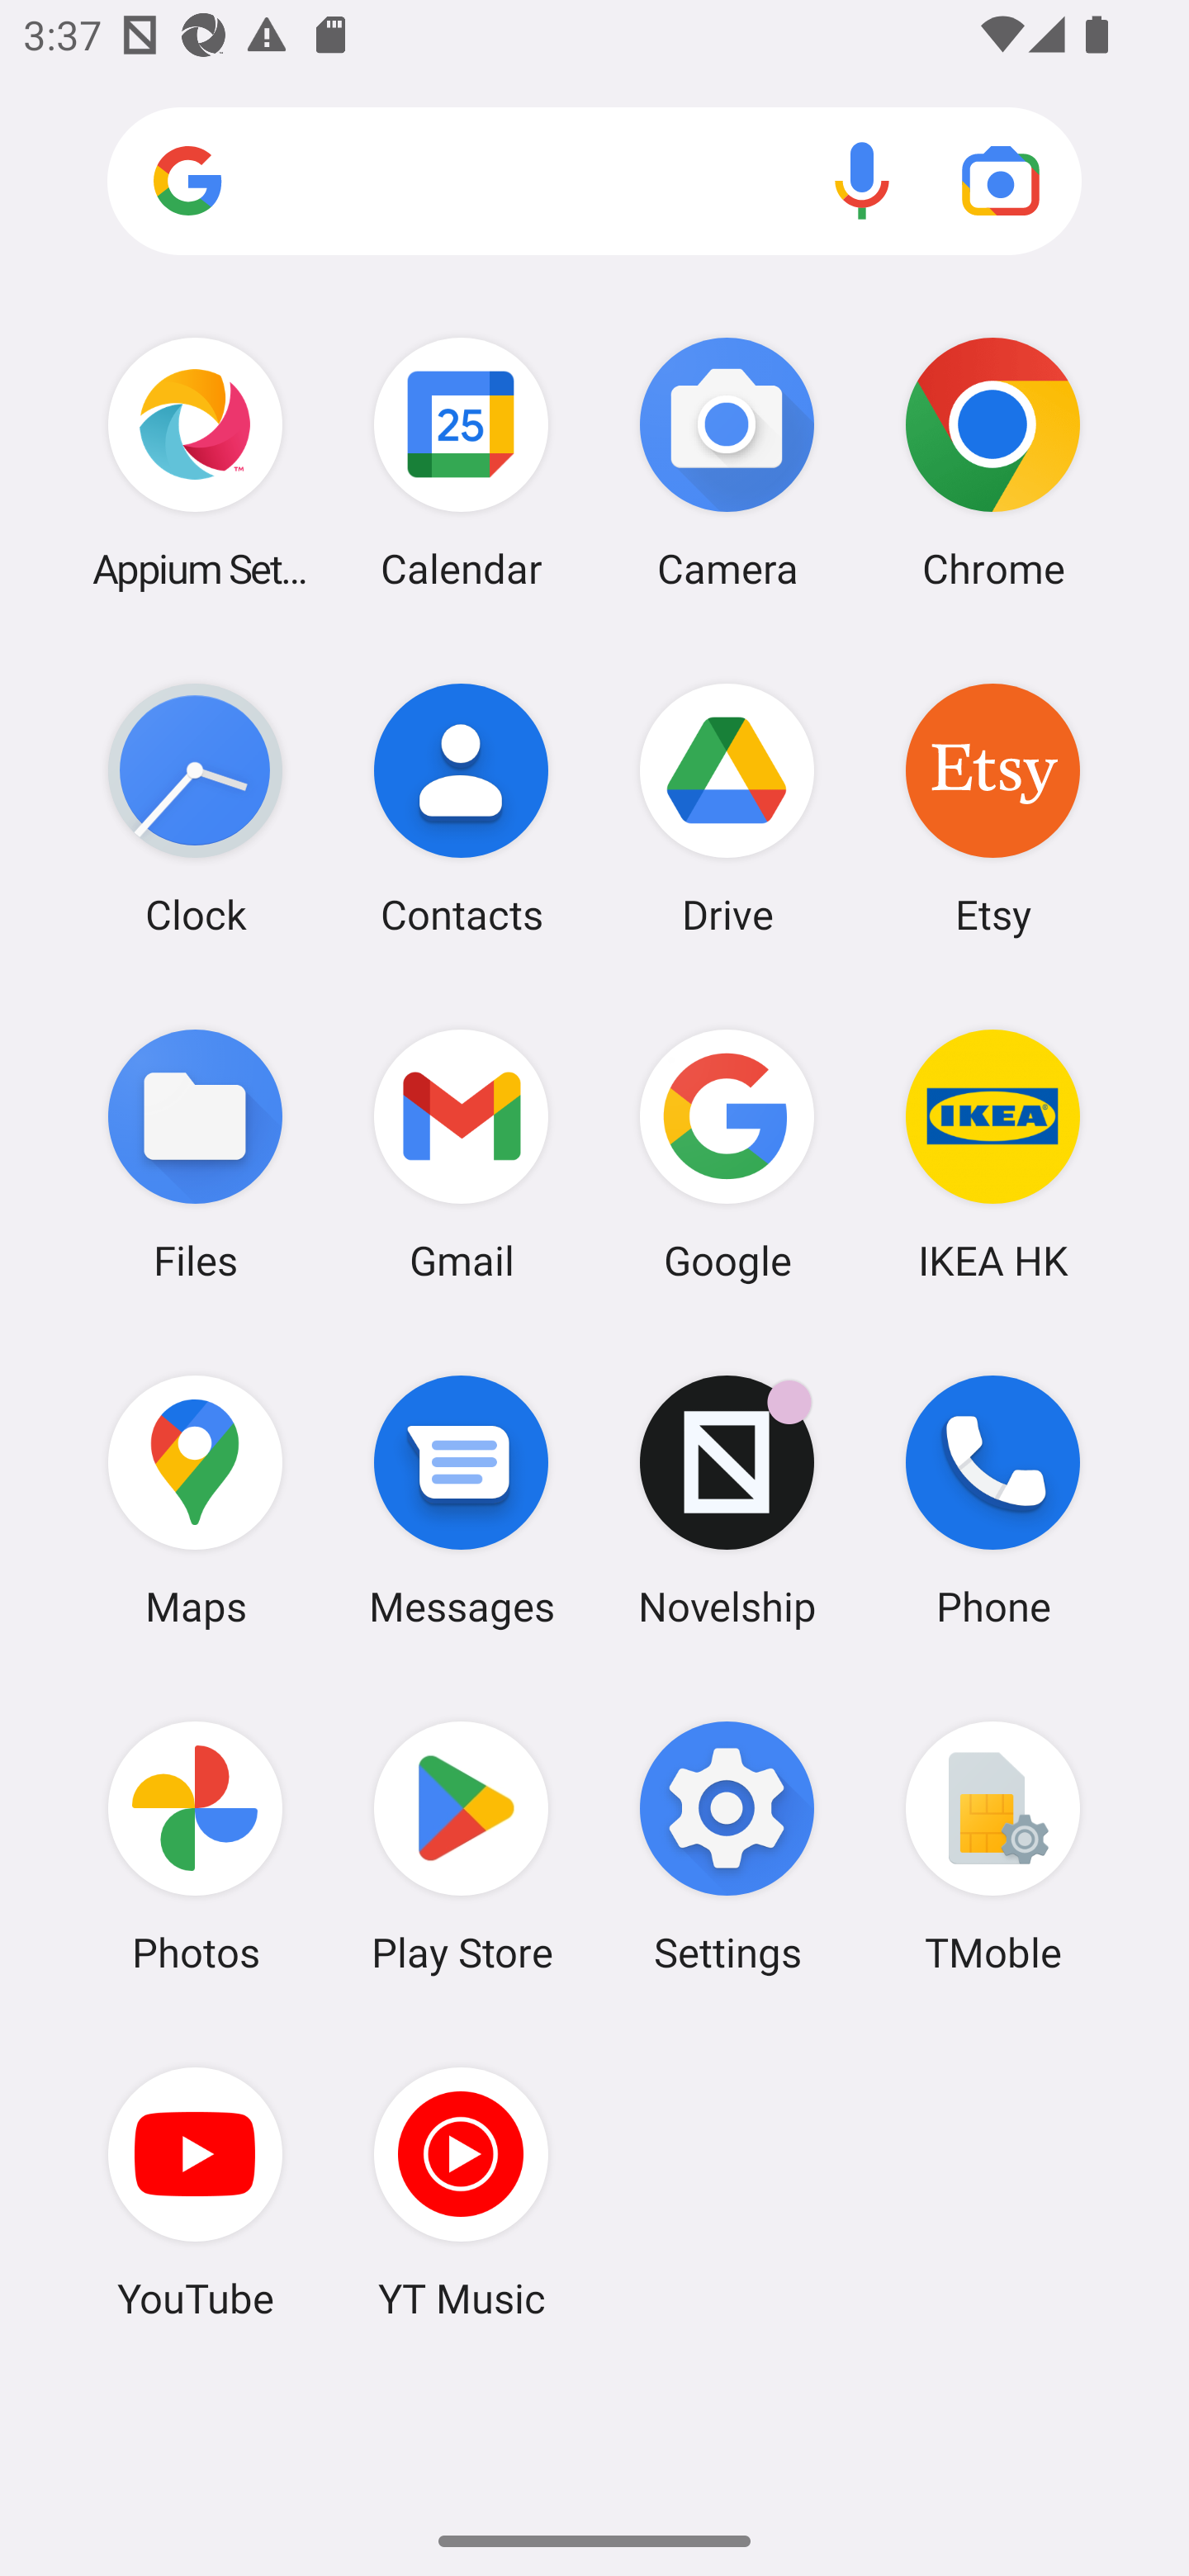 Image resolution: width=1189 pixels, height=2576 pixels. I want to click on IKEA HK, so click(992, 1153).